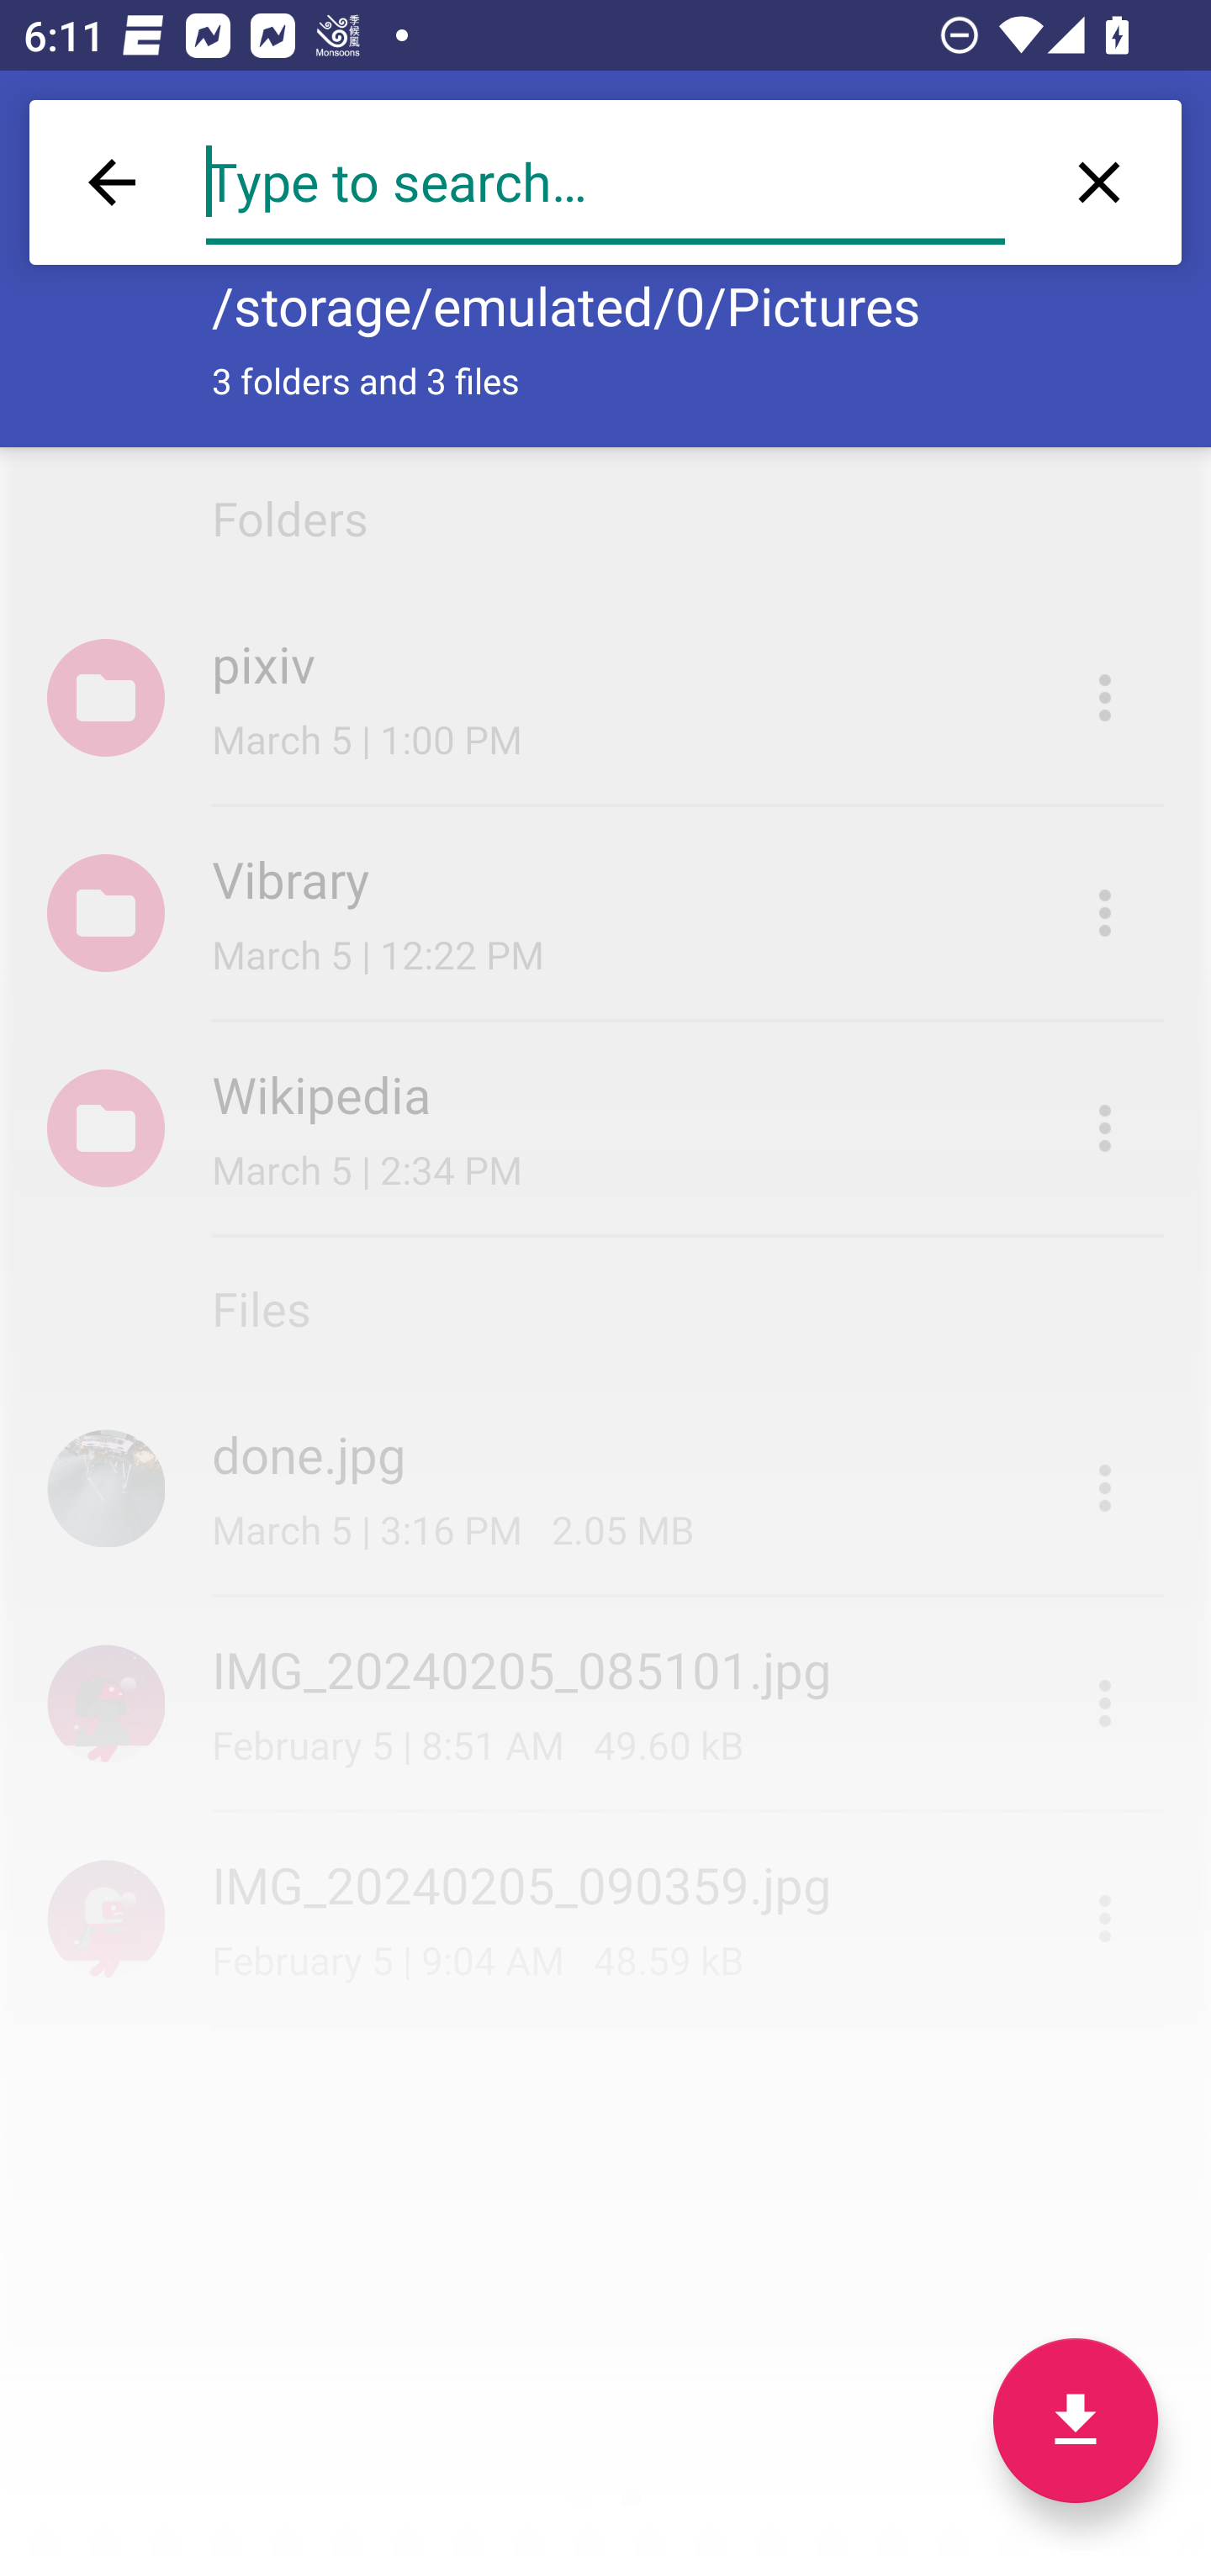  I want to click on Type to search…, so click(605, 182).